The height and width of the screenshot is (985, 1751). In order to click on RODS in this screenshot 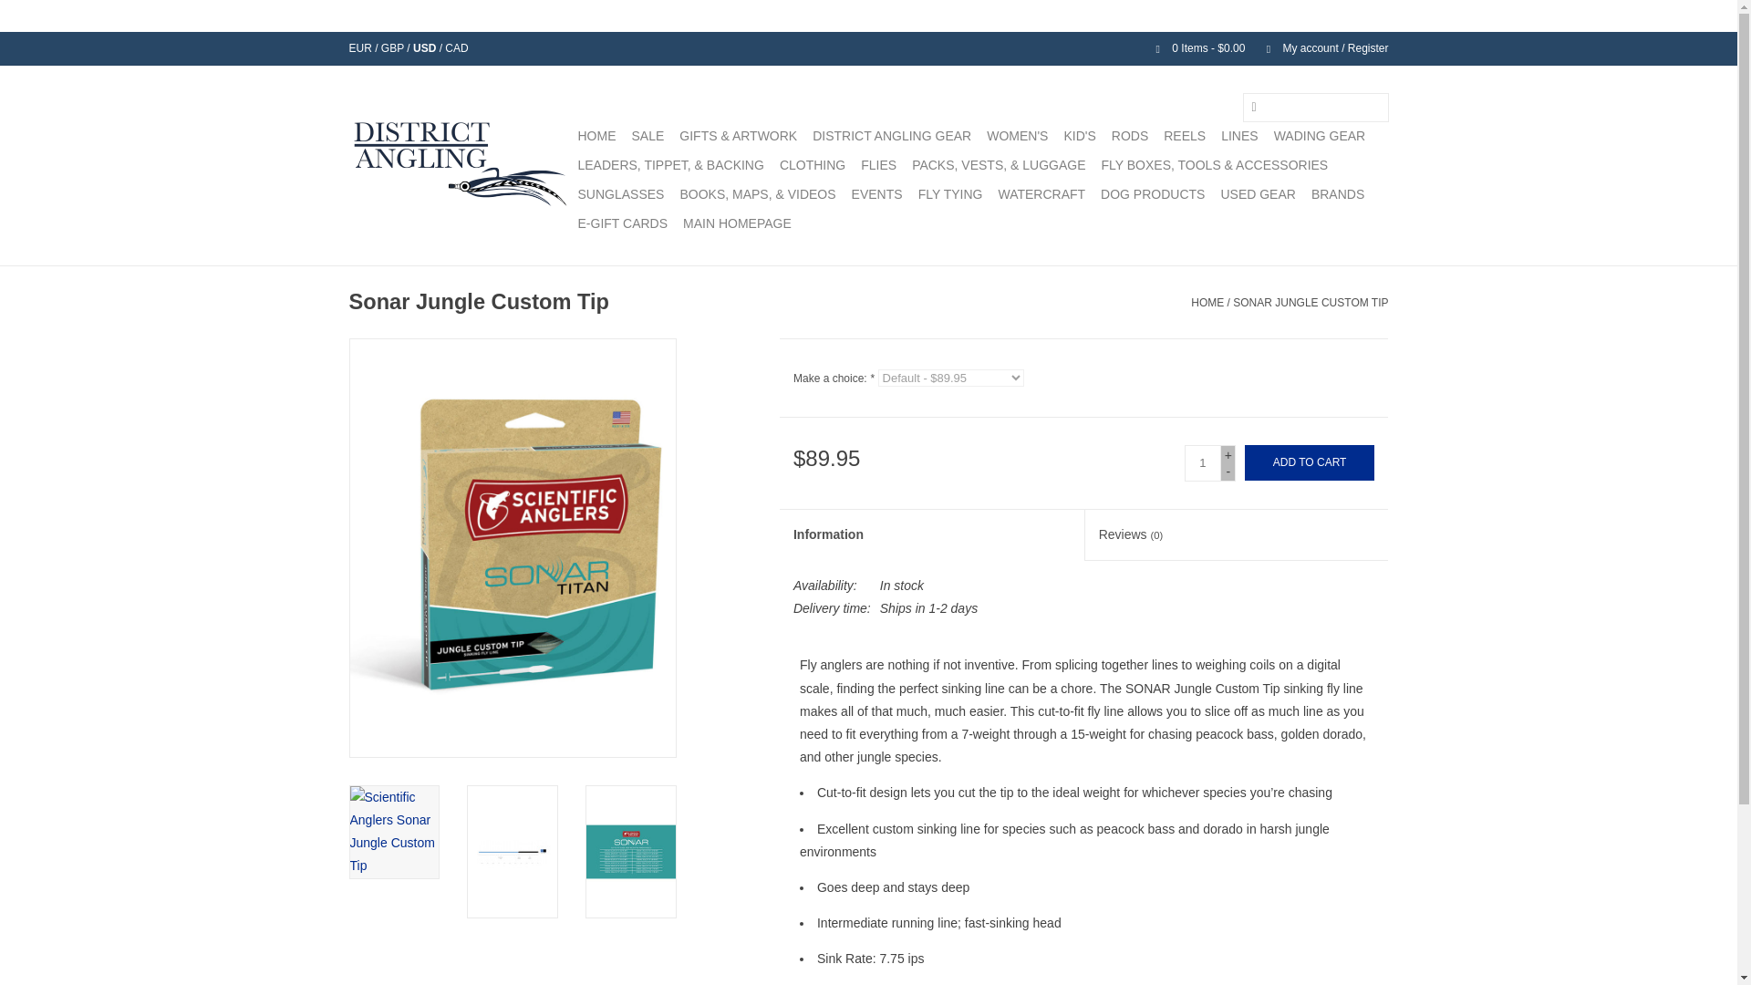, I will do `click(1130, 135)`.